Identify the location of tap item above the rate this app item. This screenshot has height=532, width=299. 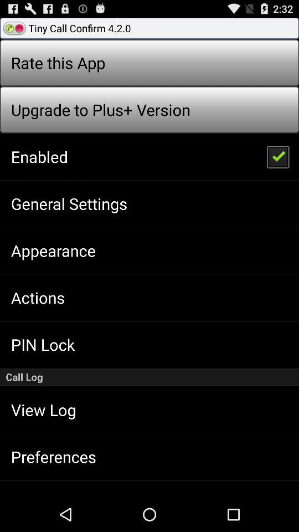
(149, 28).